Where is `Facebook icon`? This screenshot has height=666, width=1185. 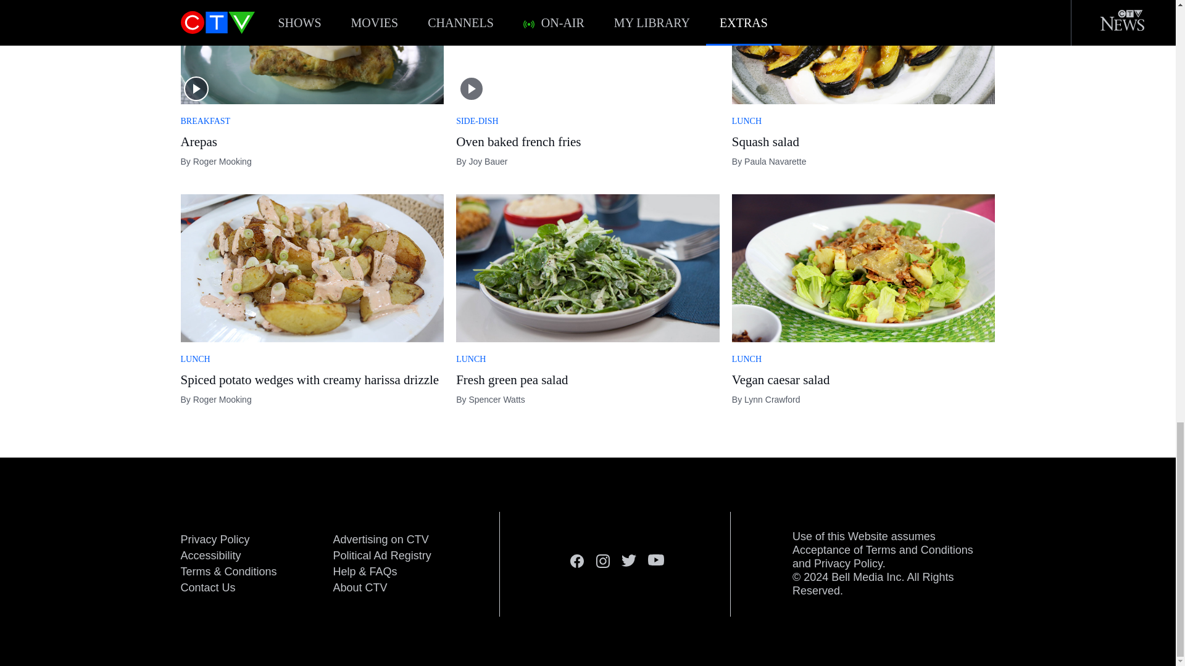
Facebook icon is located at coordinates (576, 561).